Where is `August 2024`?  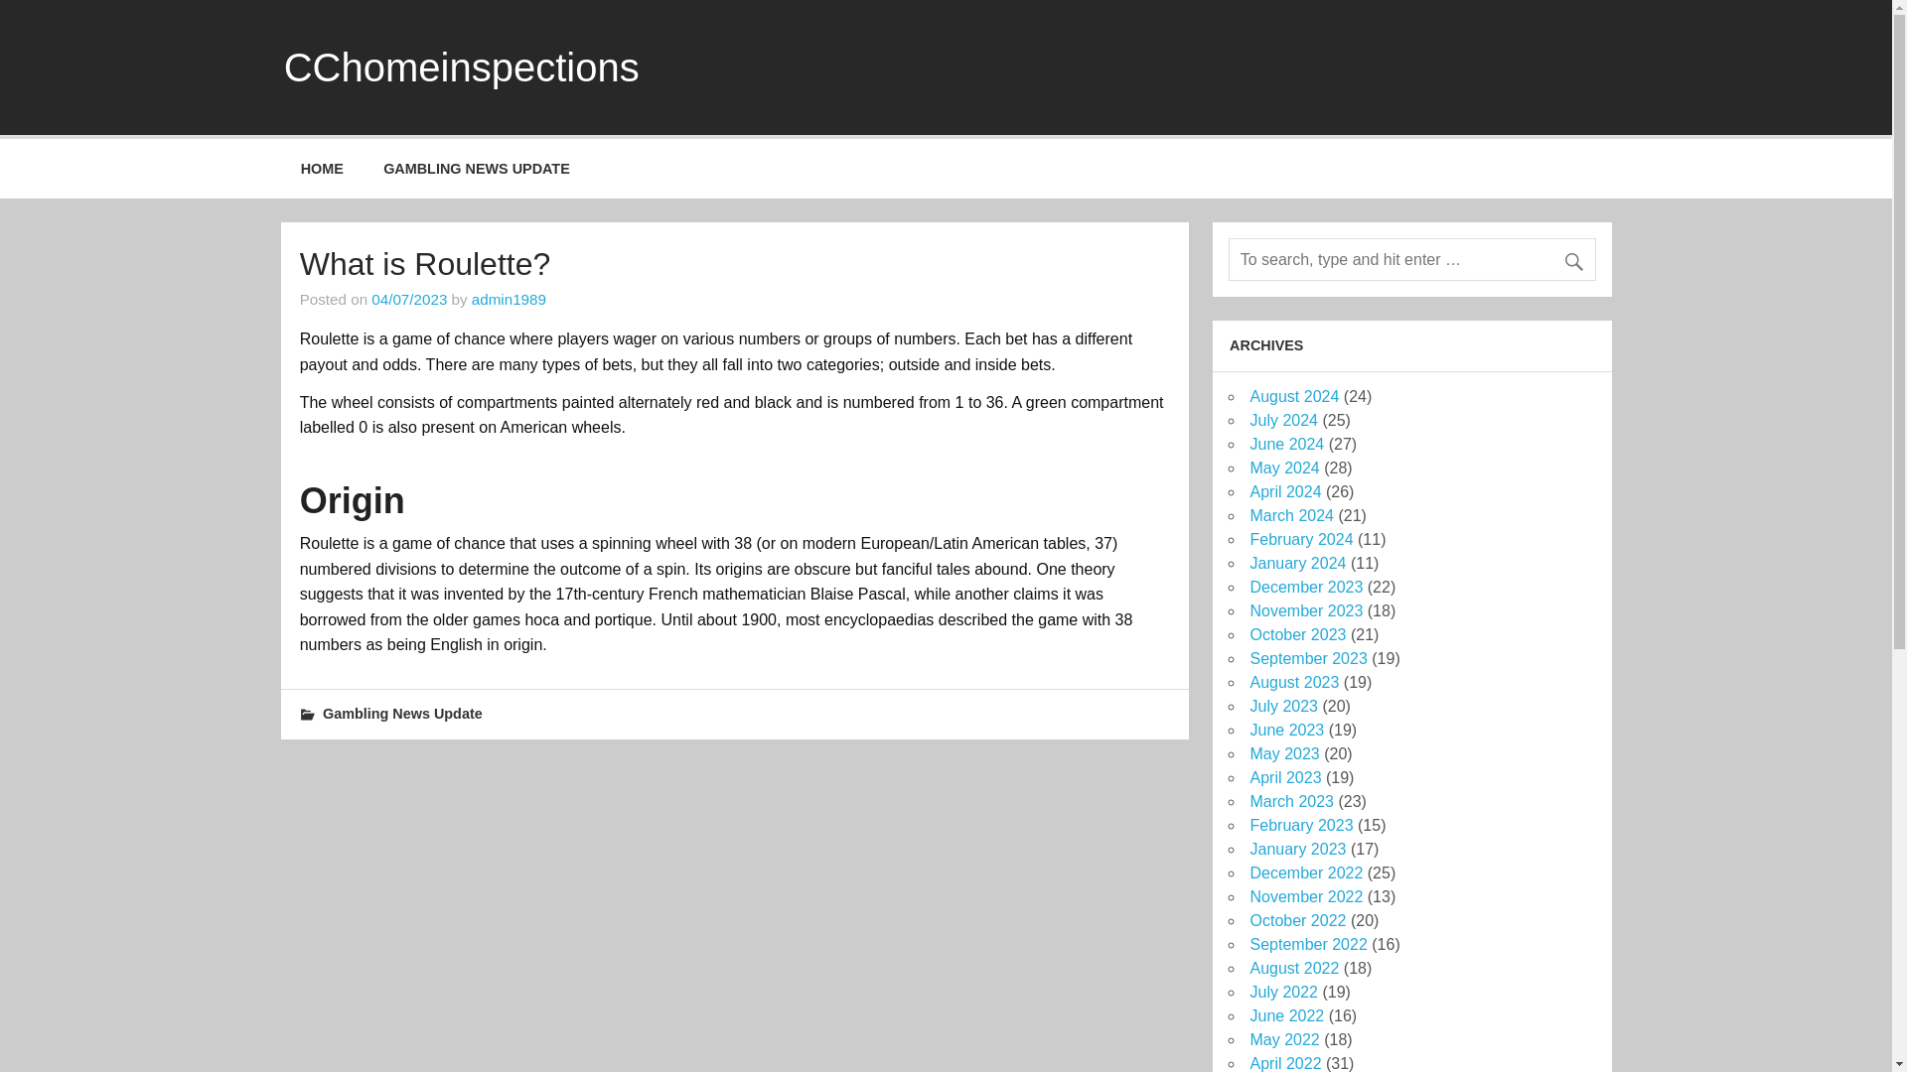
August 2024 is located at coordinates (1293, 396).